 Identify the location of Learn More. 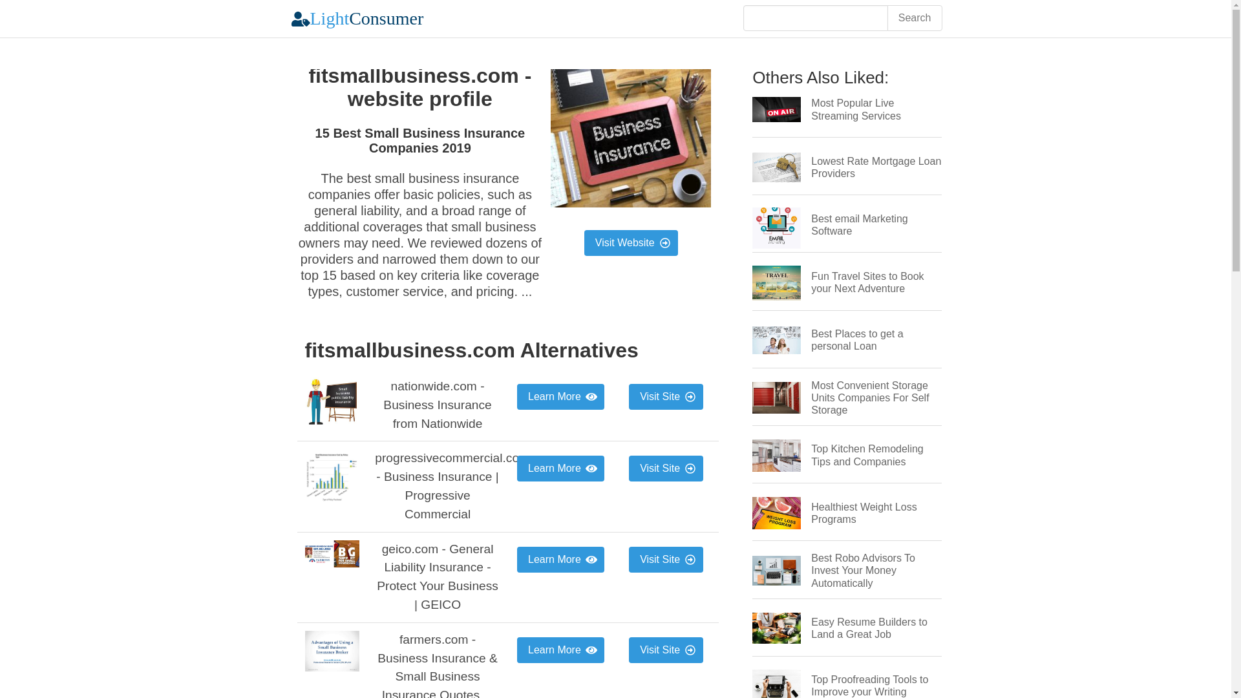
(561, 469).